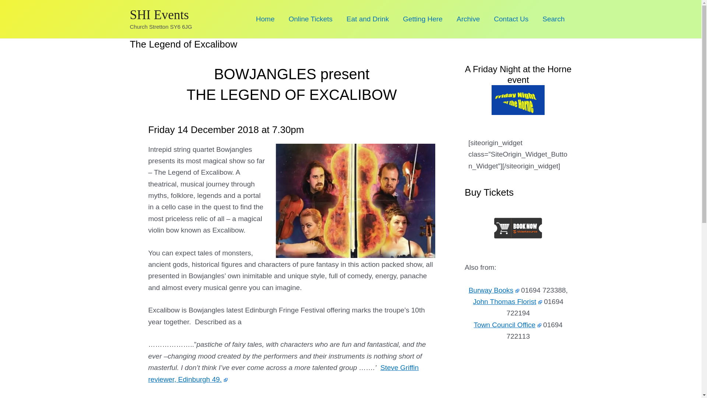 The width and height of the screenshot is (707, 398). What do you see at coordinates (468, 19) in the screenshot?
I see `Archive` at bounding box center [468, 19].